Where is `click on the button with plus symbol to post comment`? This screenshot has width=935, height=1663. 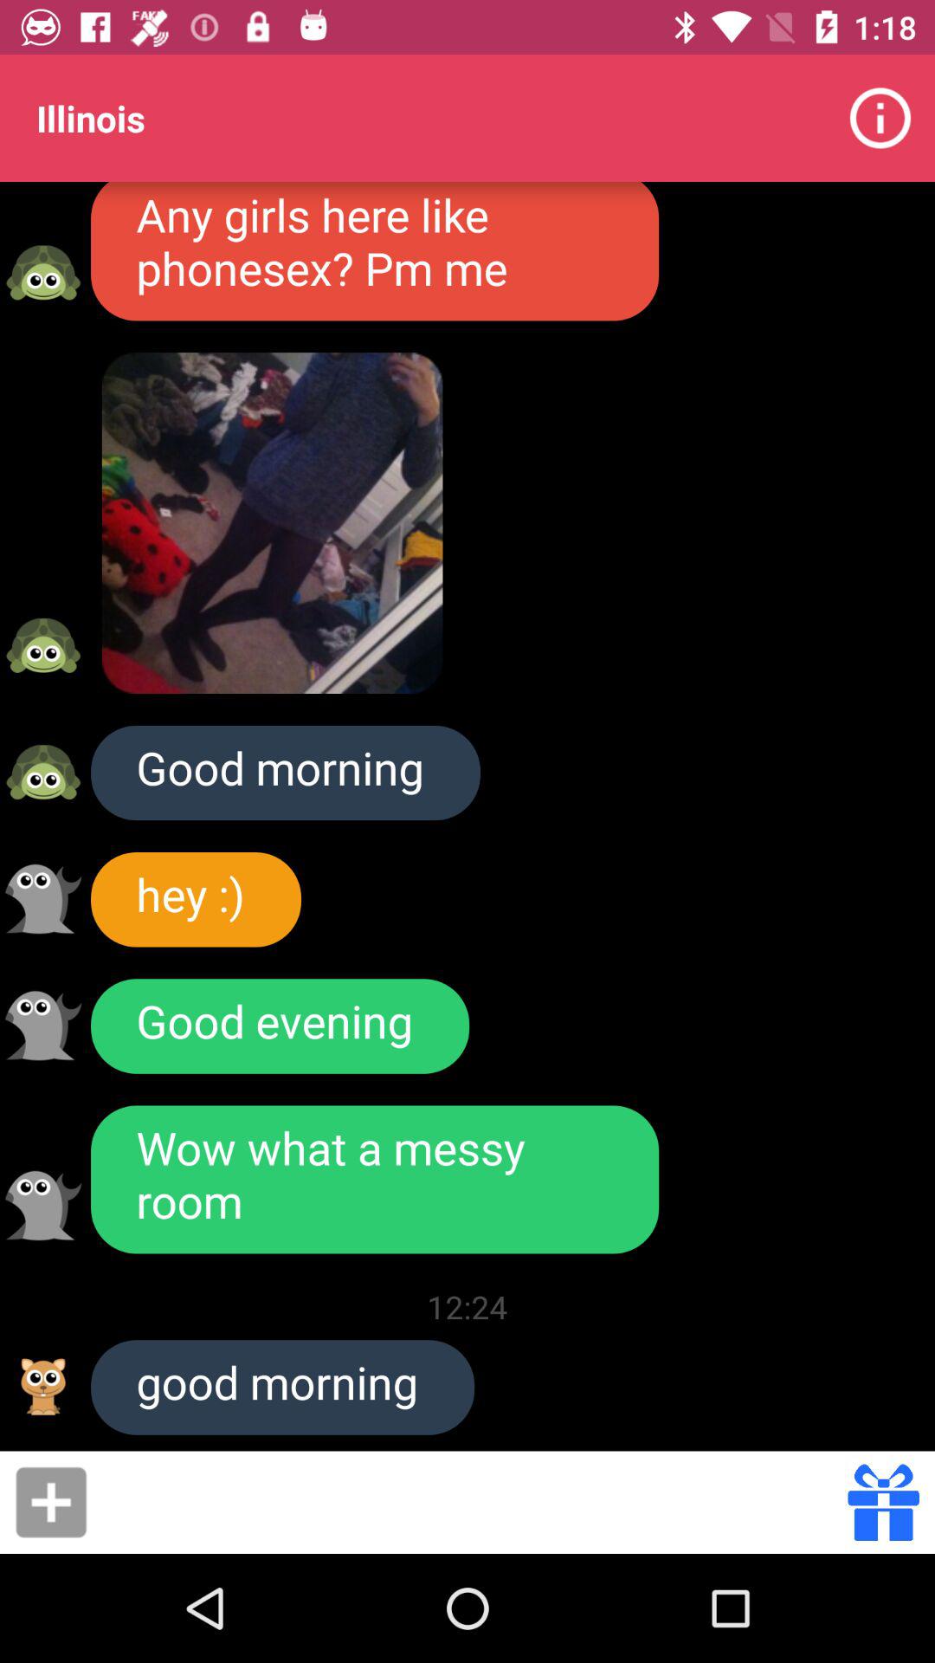 click on the button with plus symbol to post comment is located at coordinates (51, 1502).